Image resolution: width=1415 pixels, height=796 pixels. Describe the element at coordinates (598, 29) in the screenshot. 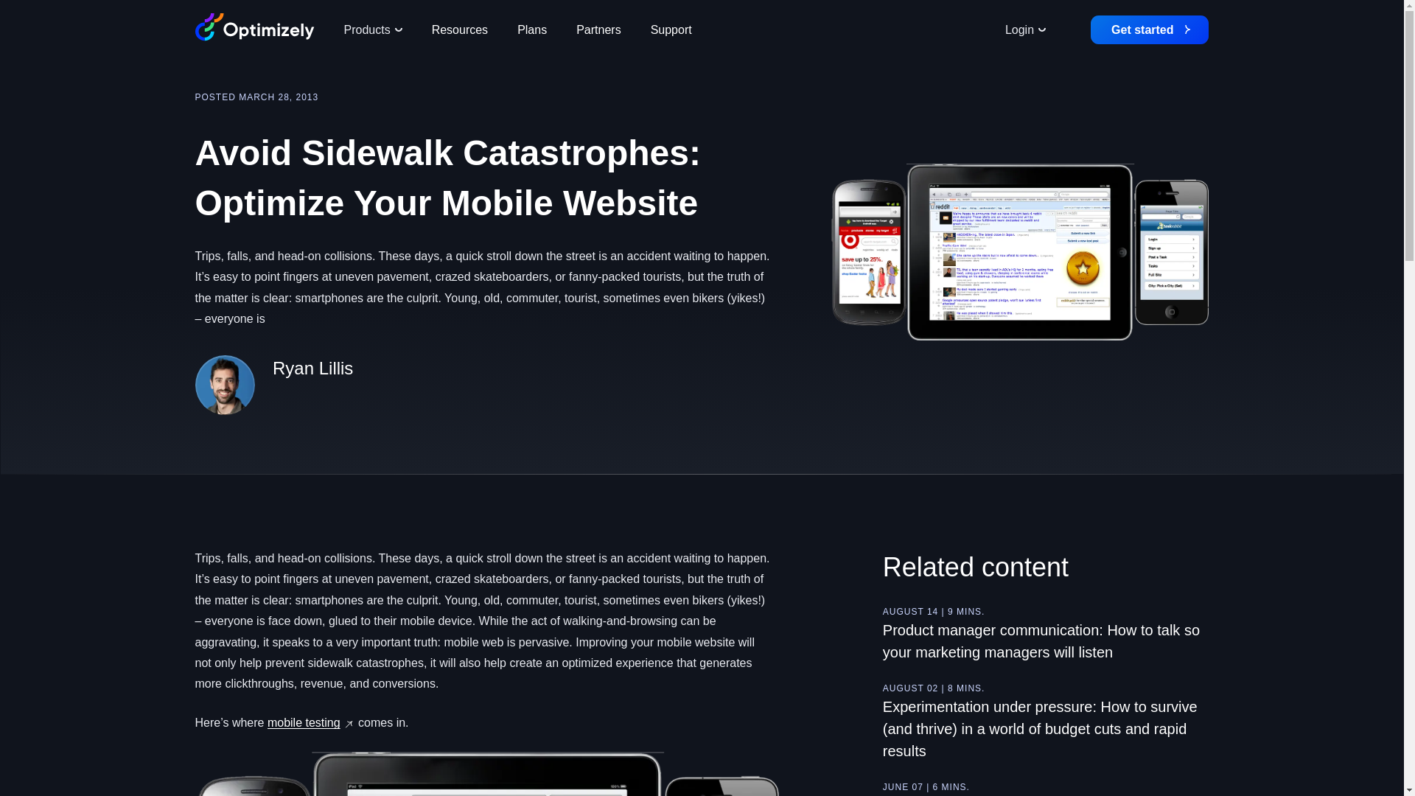

I see `Partners` at that location.